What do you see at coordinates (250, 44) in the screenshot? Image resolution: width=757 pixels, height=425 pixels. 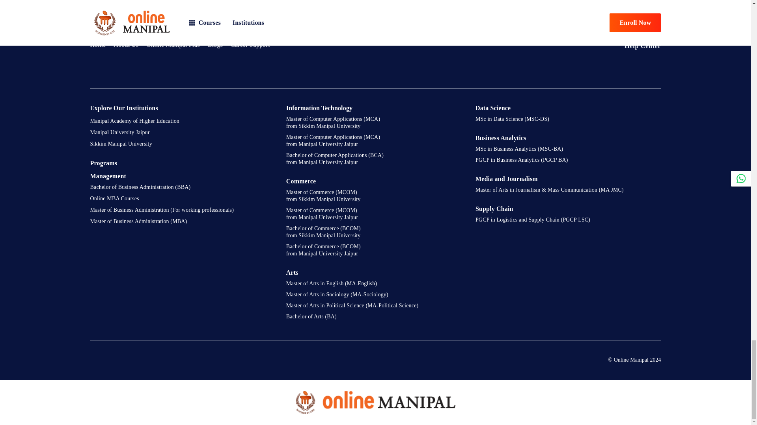 I see `Career Support` at bounding box center [250, 44].